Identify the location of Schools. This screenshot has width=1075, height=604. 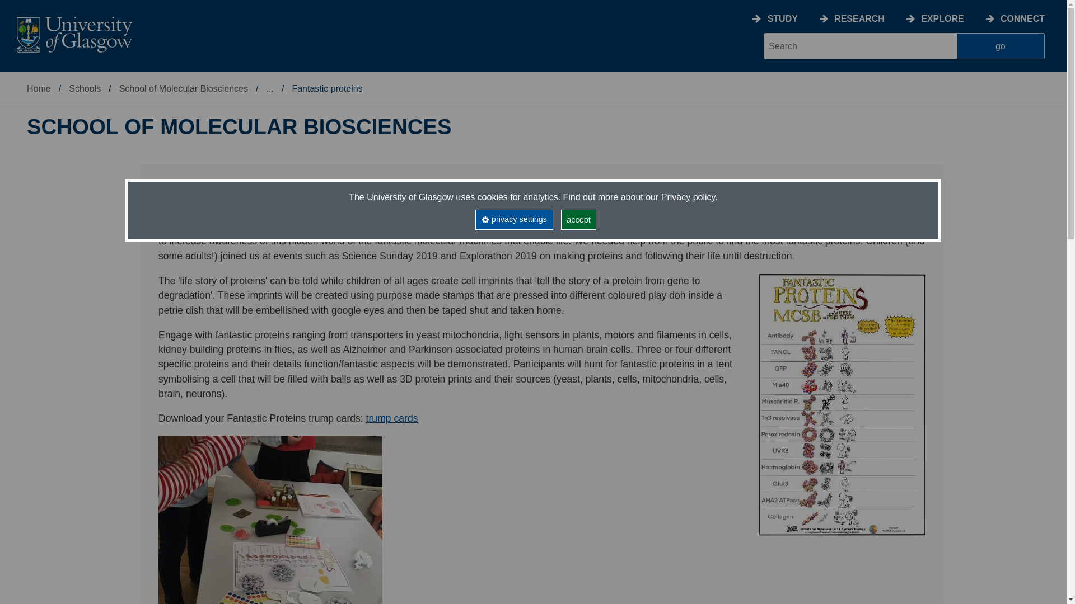
(85, 88).